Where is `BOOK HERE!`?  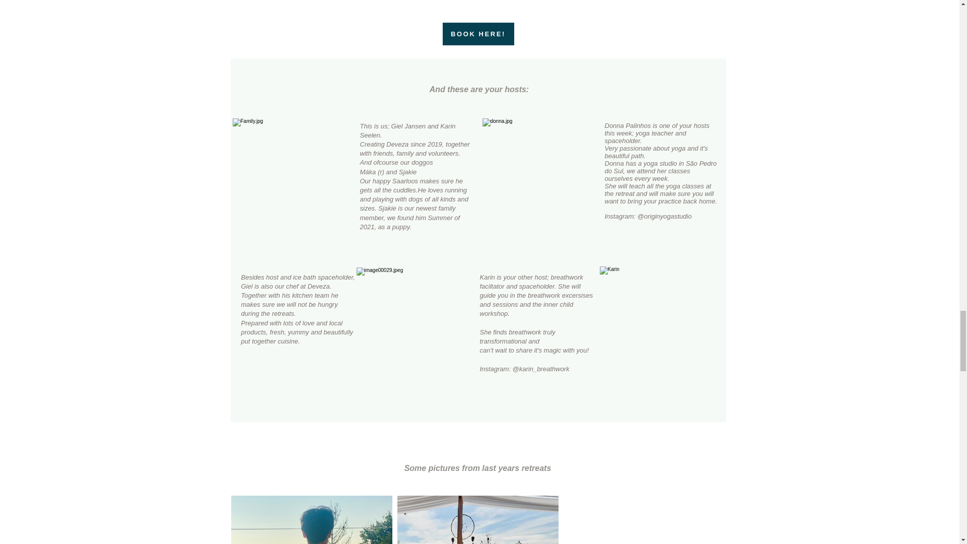
BOOK HERE! is located at coordinates (477, 34).